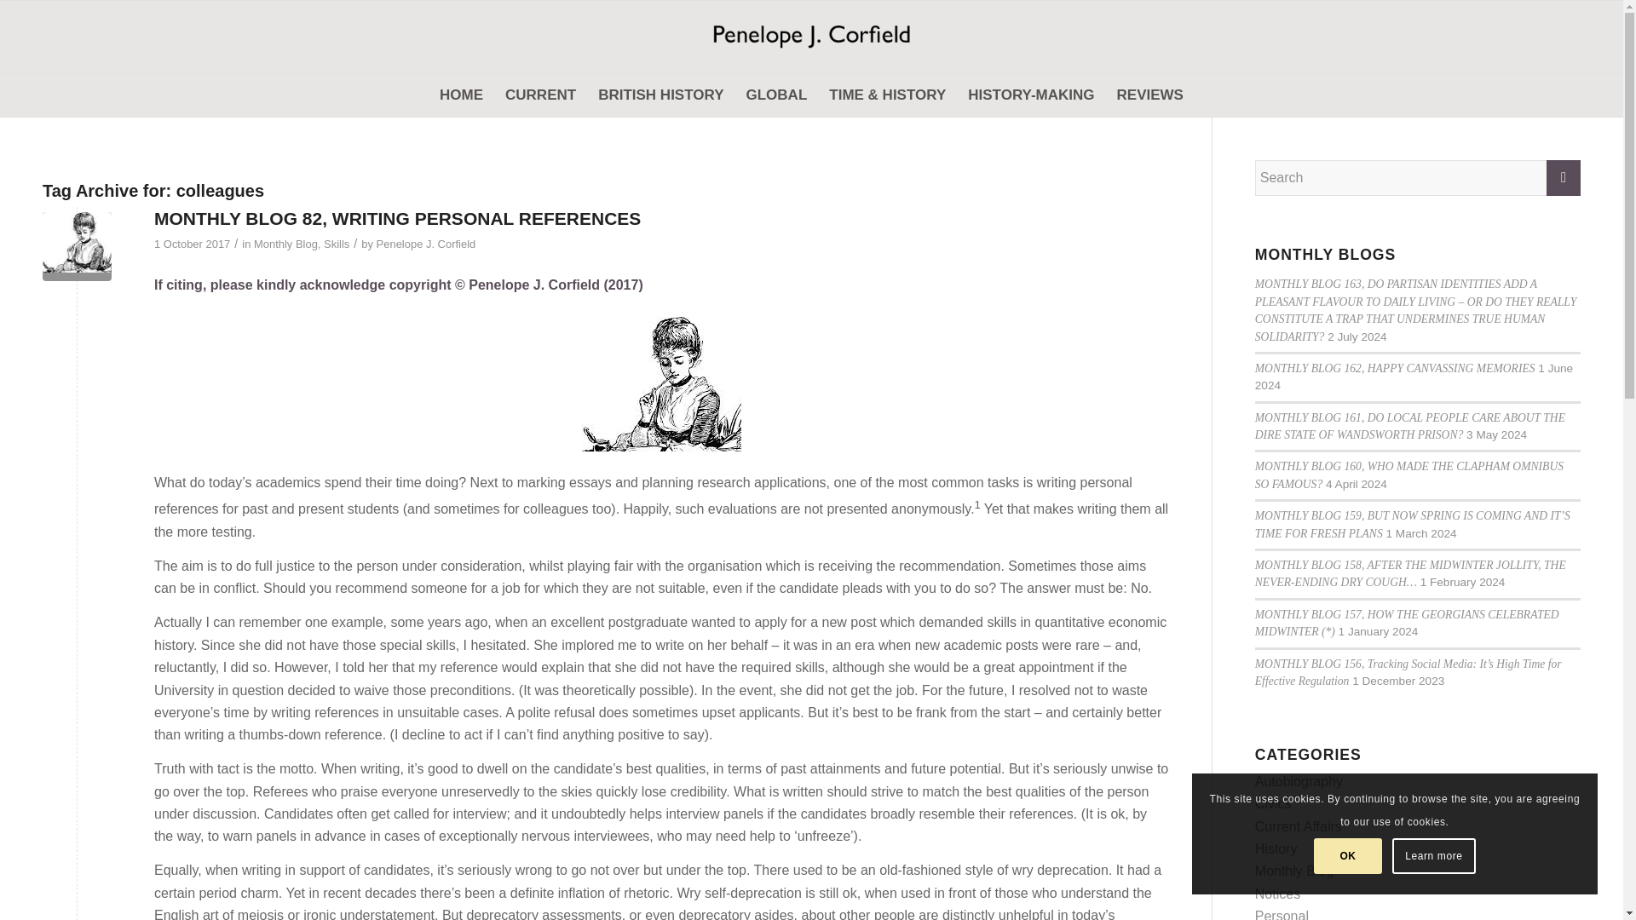  What do you see at coordinates (811, 37) in the screenshot?
I see `Penelope J. Corfield` at bounding box center [811, 37].